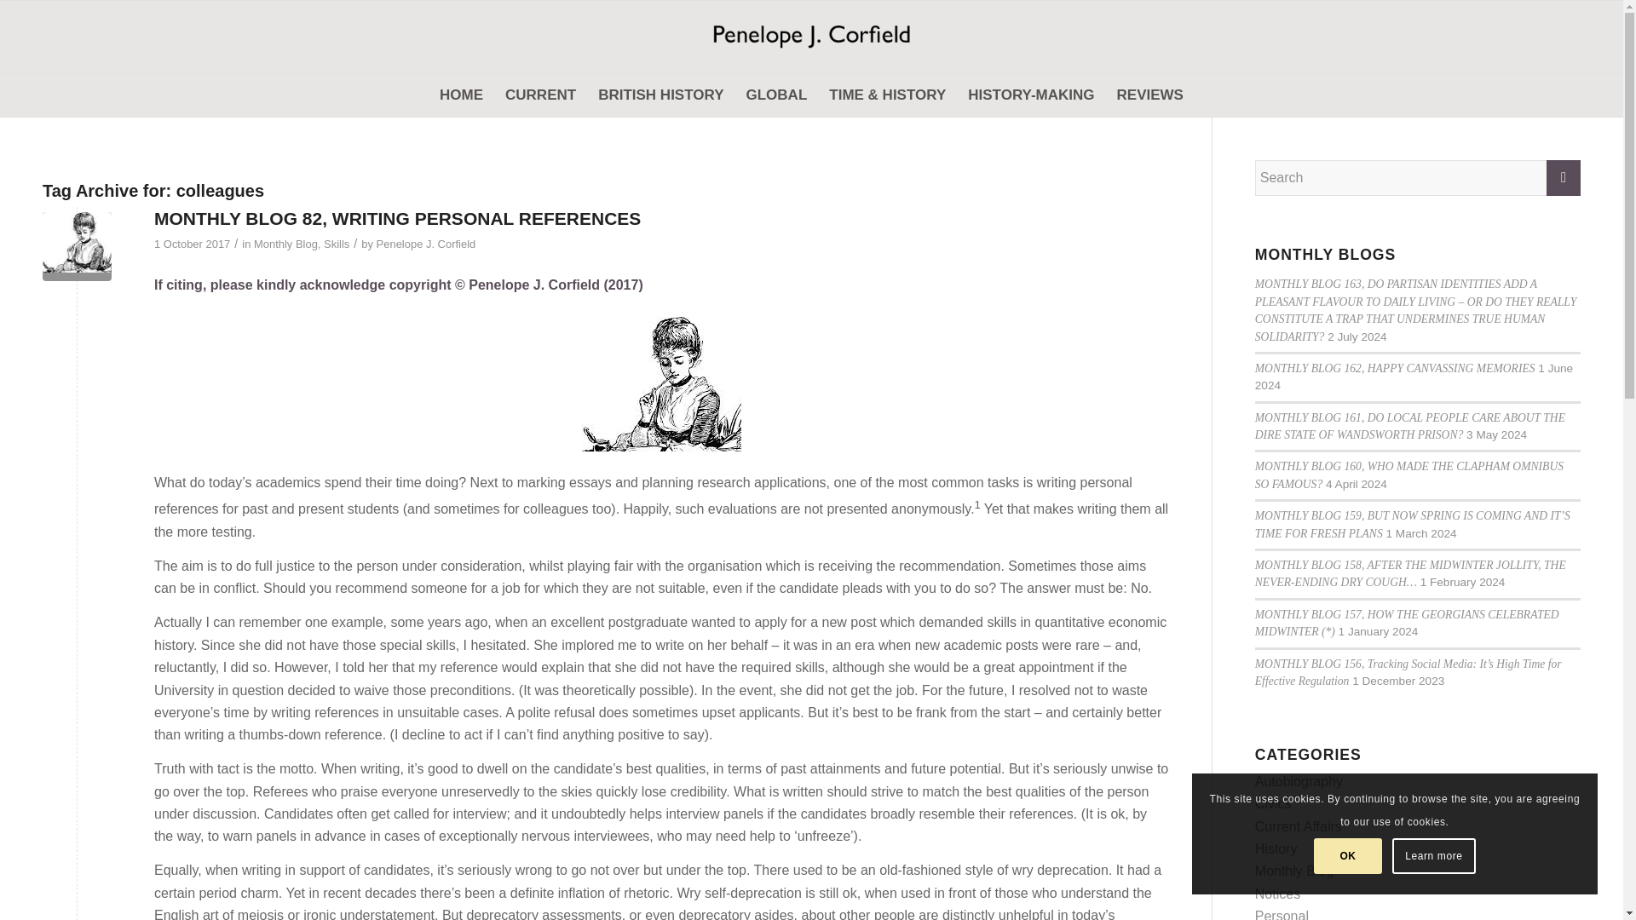  What do you see at coordinates (811, 37) in the screenshot?
I see `Penelope J. Corfield` at bounding box center [811, 37].